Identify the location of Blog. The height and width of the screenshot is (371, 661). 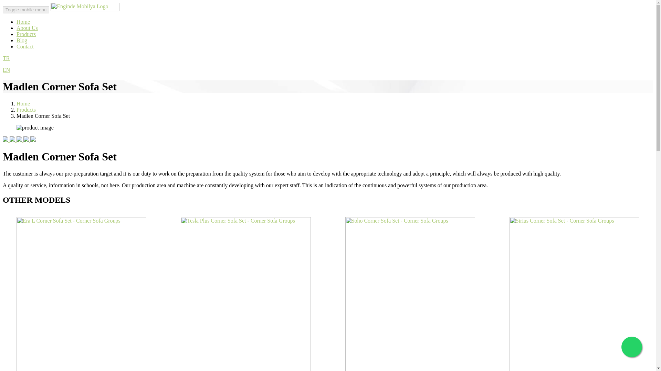
(22, 41).